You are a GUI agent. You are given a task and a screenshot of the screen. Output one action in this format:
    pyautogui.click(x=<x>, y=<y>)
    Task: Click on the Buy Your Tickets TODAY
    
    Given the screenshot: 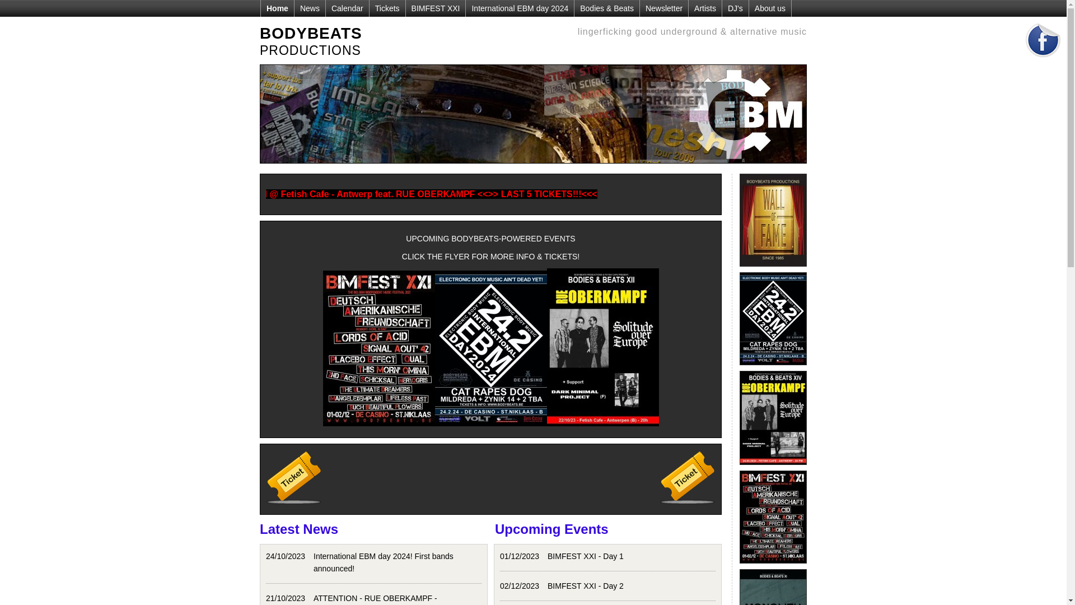 What is the action you would take?
    pyautogui.click(x=688, y=478)
    